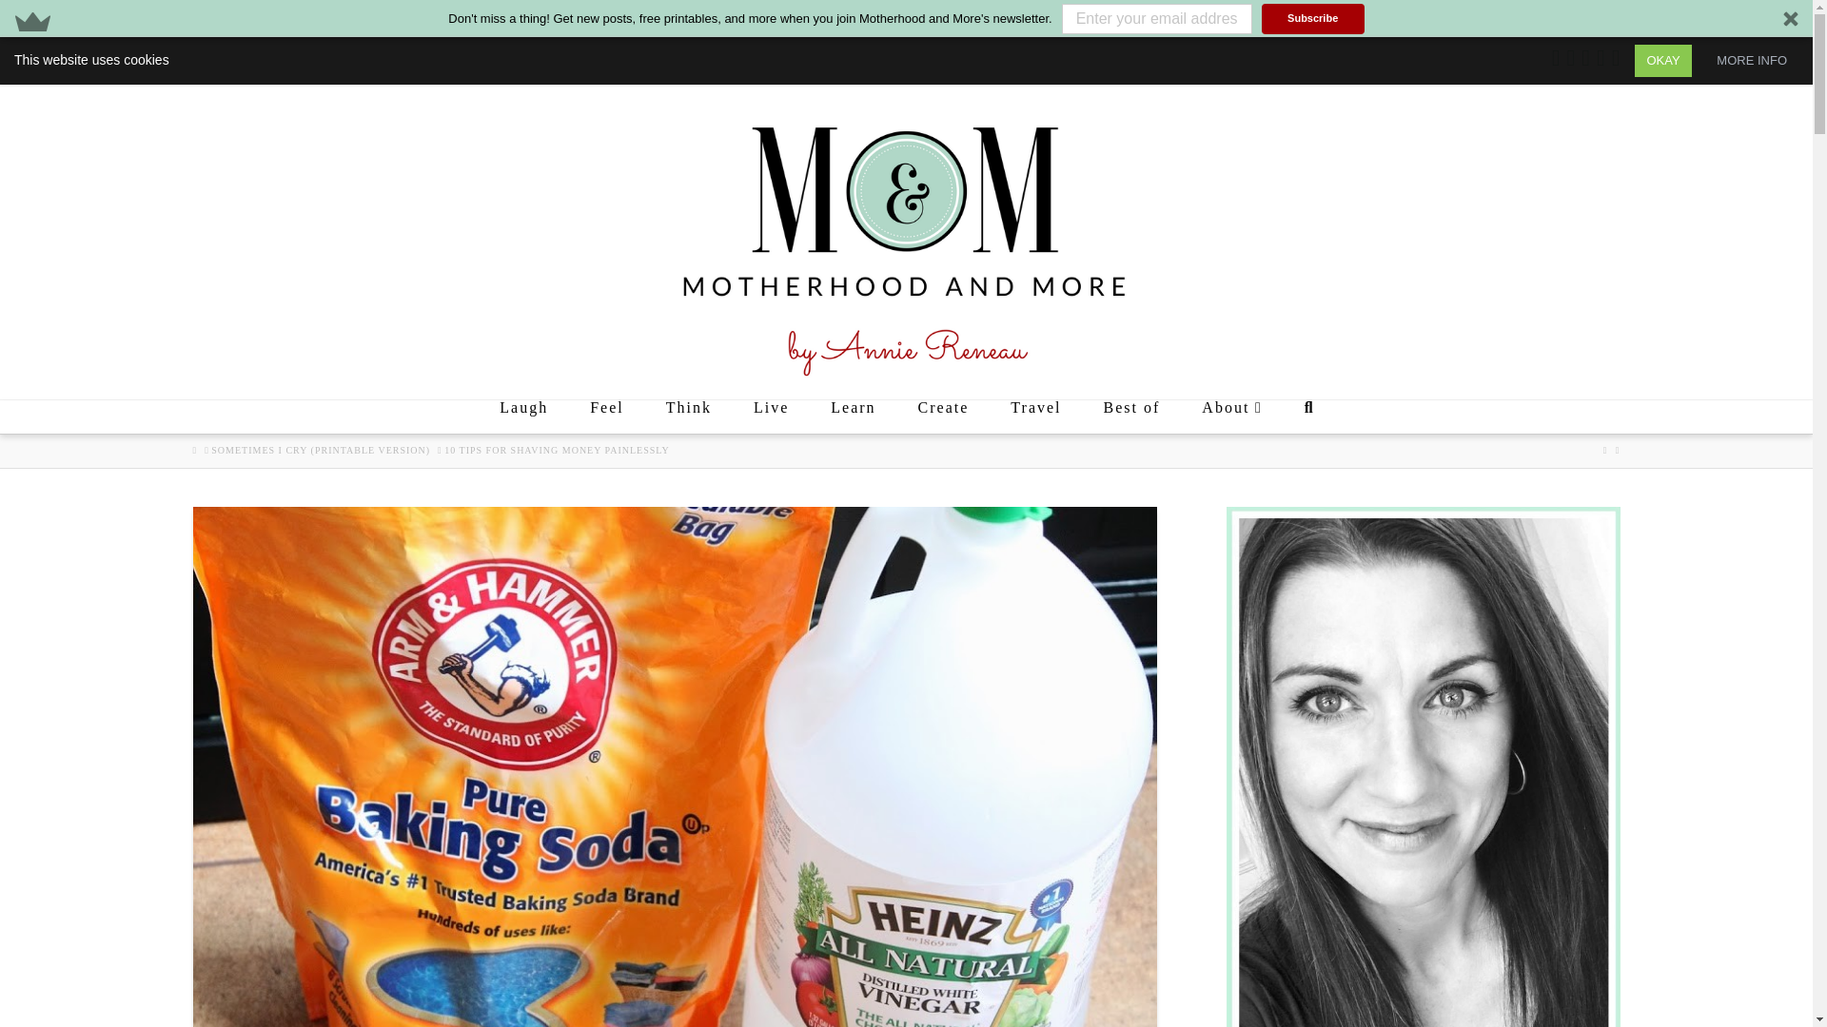  What do you see at coordinates (556, 450) in the screenshot?
I see `10 TIPS FOR SHAVING MONEY PAINLESSLY` at bounding box center [556, 450].